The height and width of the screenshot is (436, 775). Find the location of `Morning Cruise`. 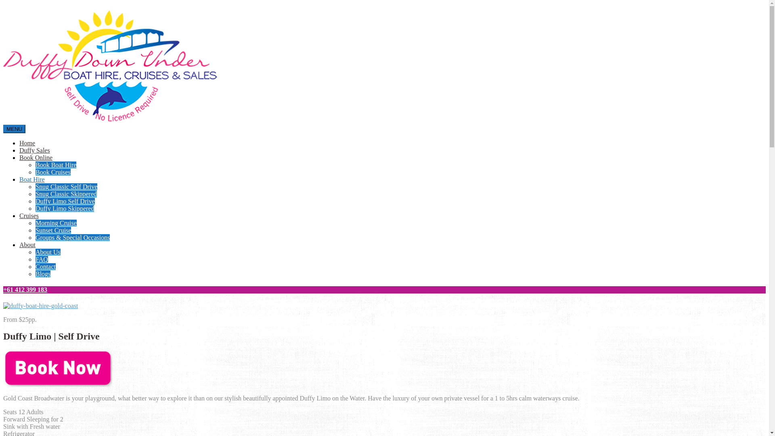

Morning Cruise is located at coordinates (56, 223).